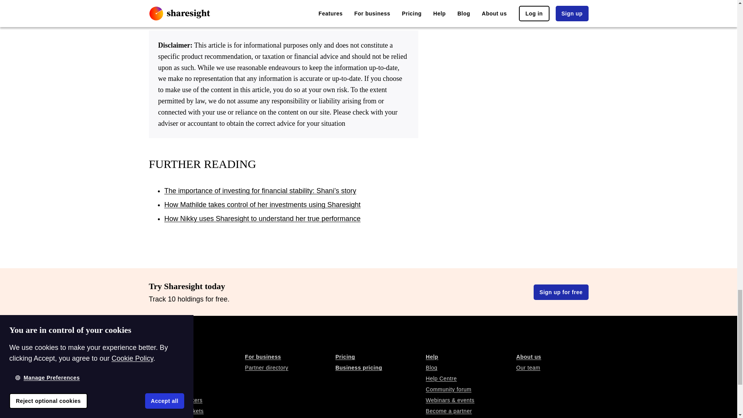 Image resolution: width=743 pixels, height=418 pixels. I want to click on How Nikky uses Sharesight to understand her true performance, so click(262, 218).